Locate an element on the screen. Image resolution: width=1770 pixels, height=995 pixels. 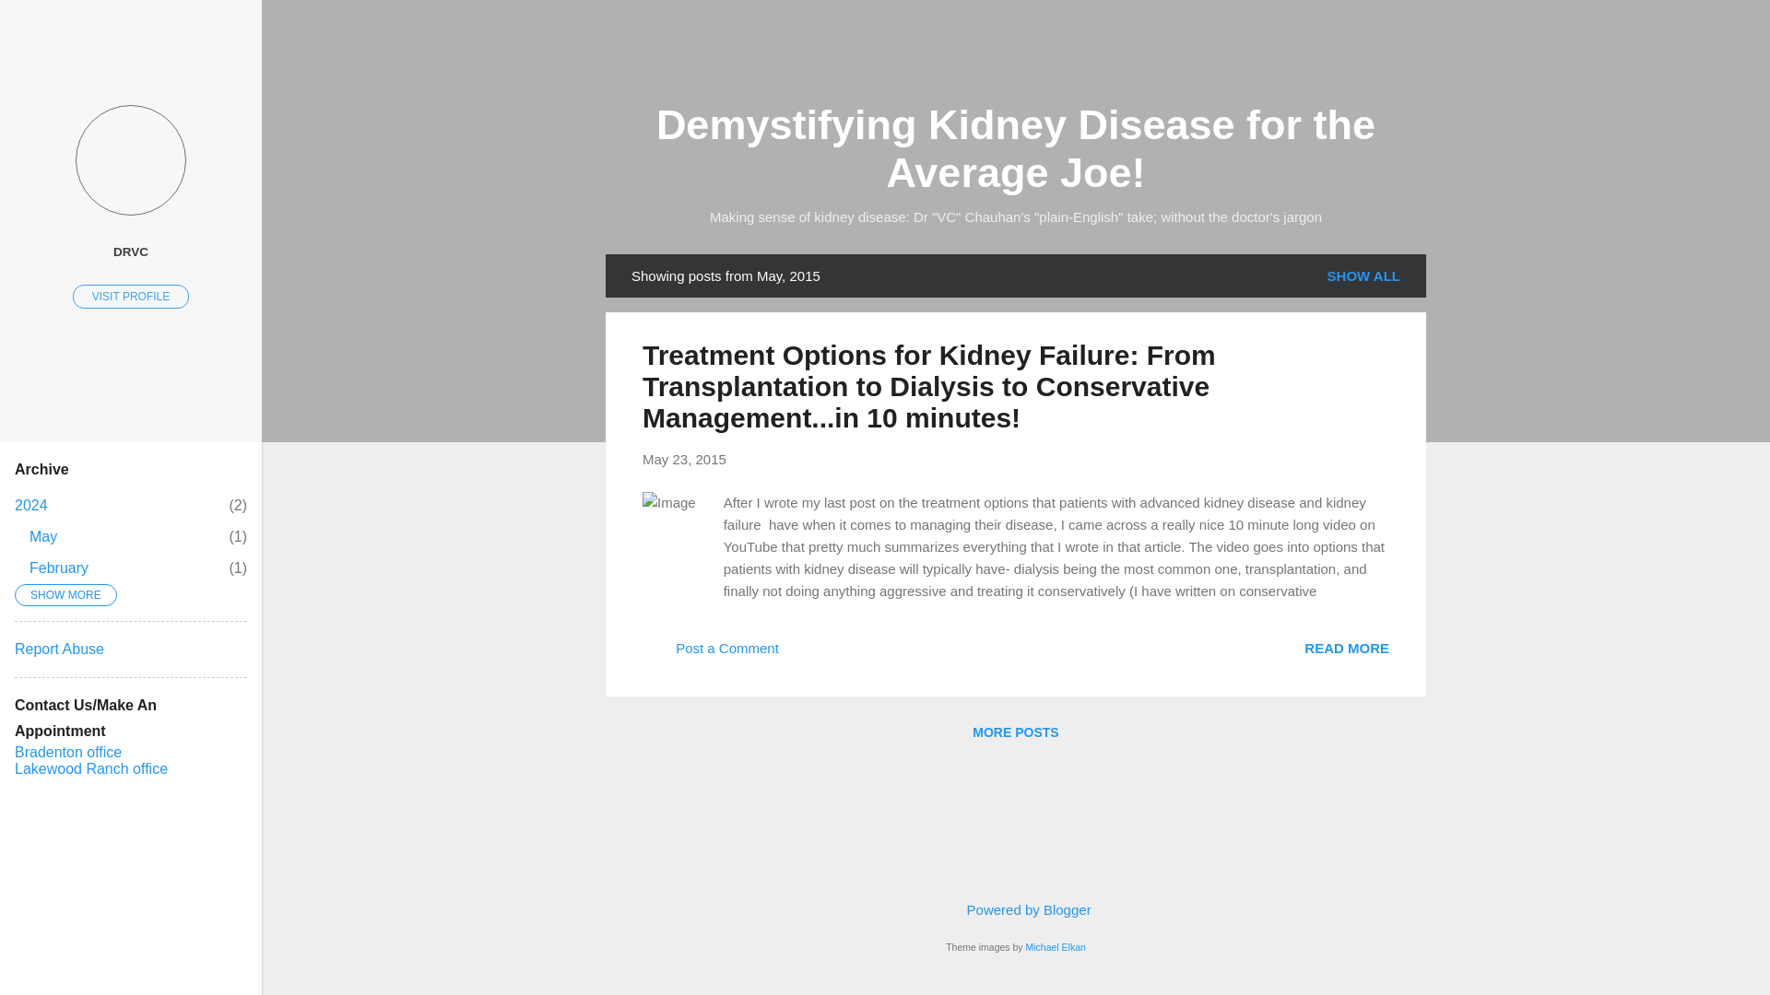
VISIT PROFILE is located at coordinates (30, 505).